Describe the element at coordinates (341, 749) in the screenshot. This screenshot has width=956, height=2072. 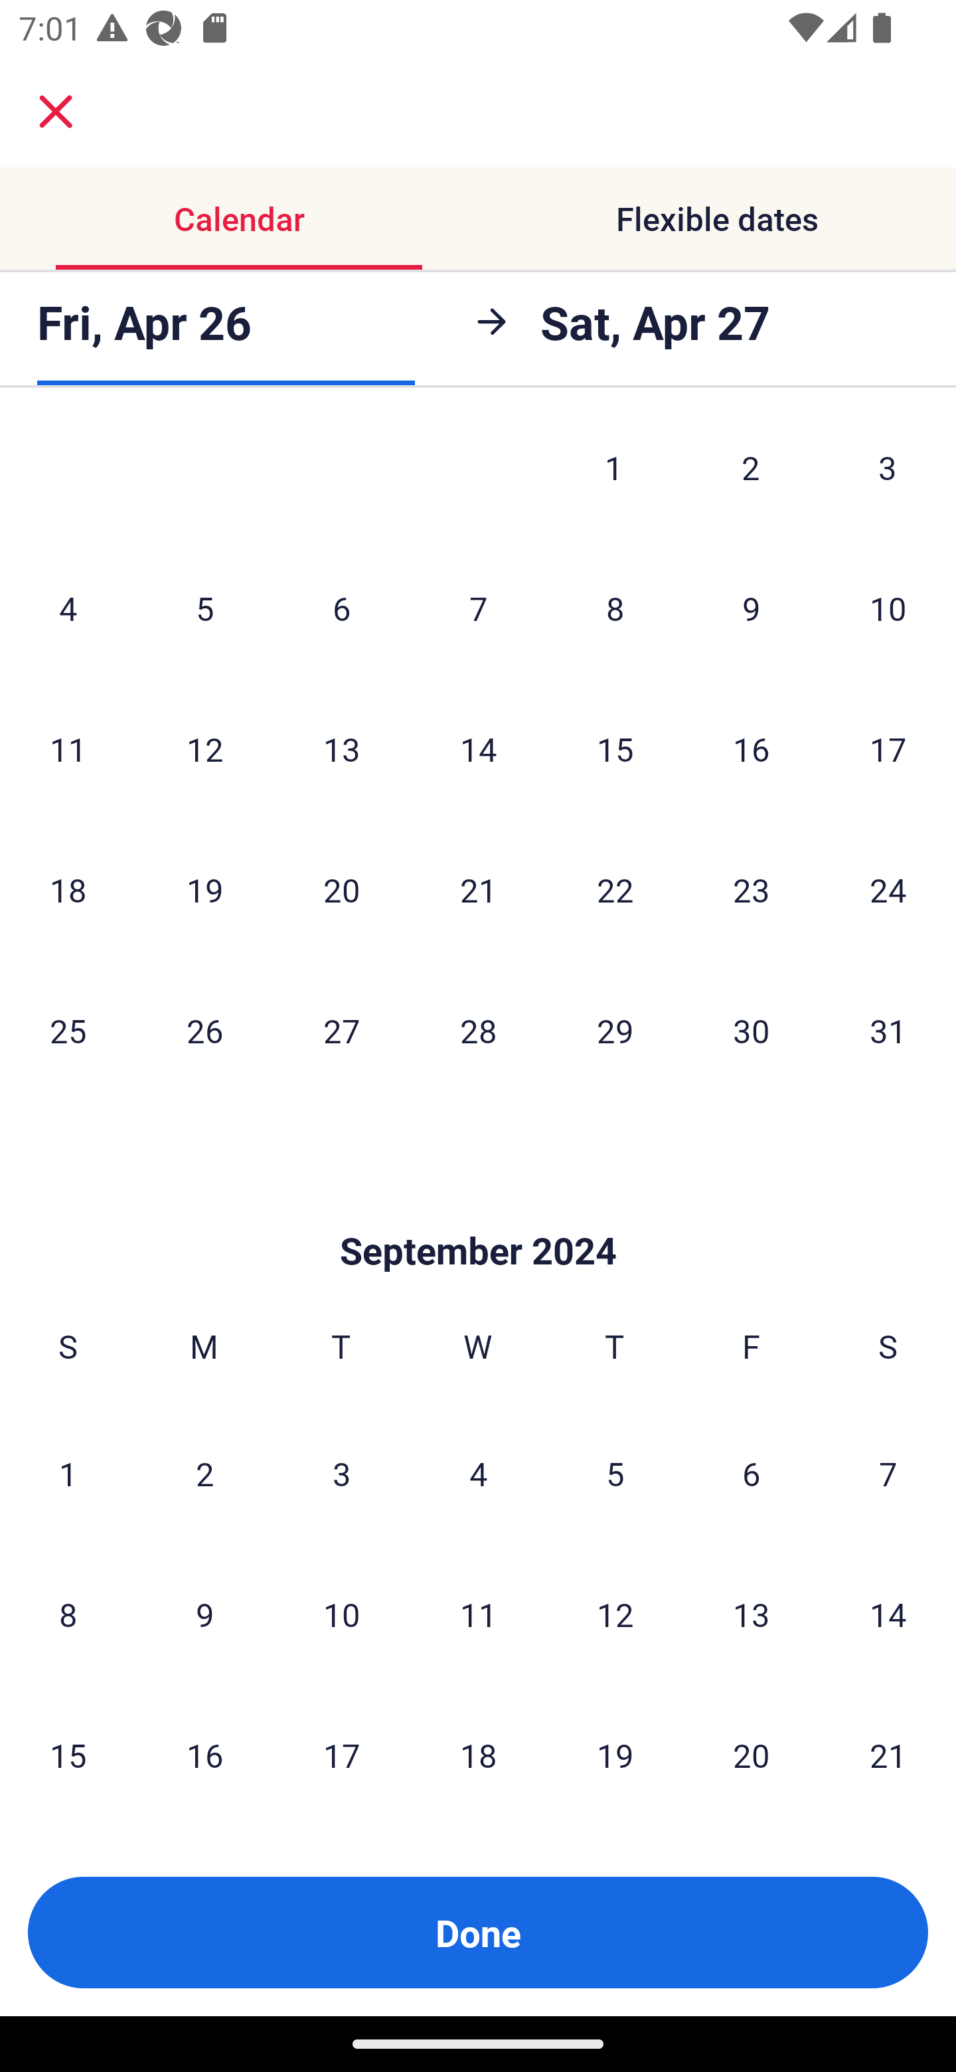
I see `13 Tuesday, August 13, 2024` at that location.